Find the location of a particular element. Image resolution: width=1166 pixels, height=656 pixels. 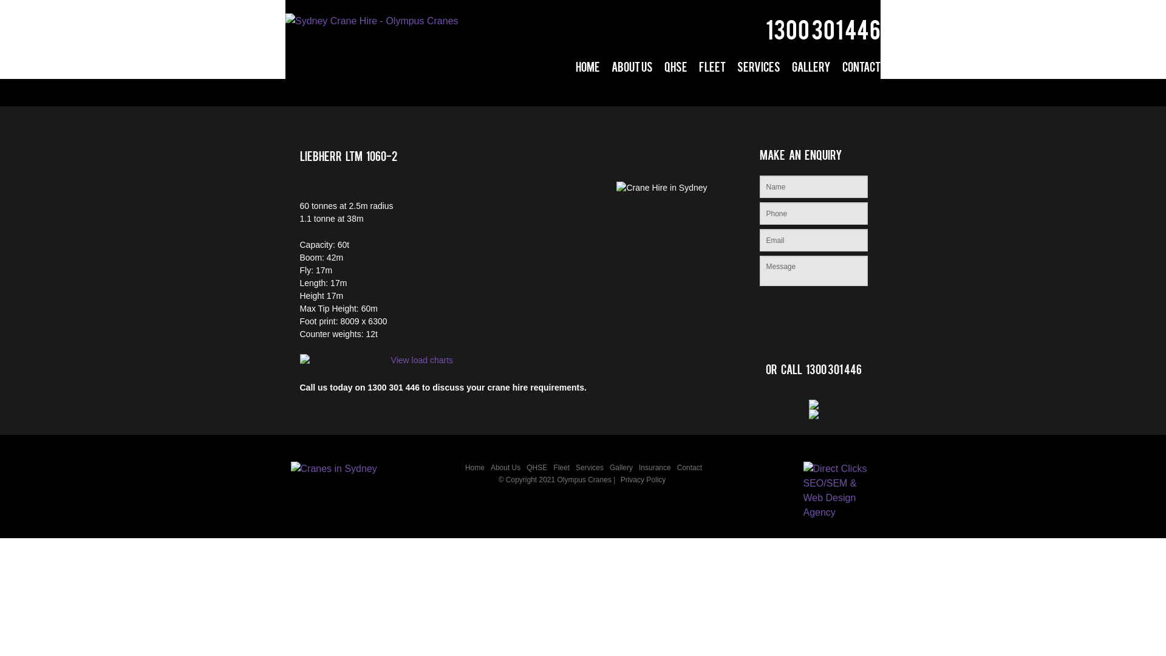

Gallery is located at coordinates (621, 468).